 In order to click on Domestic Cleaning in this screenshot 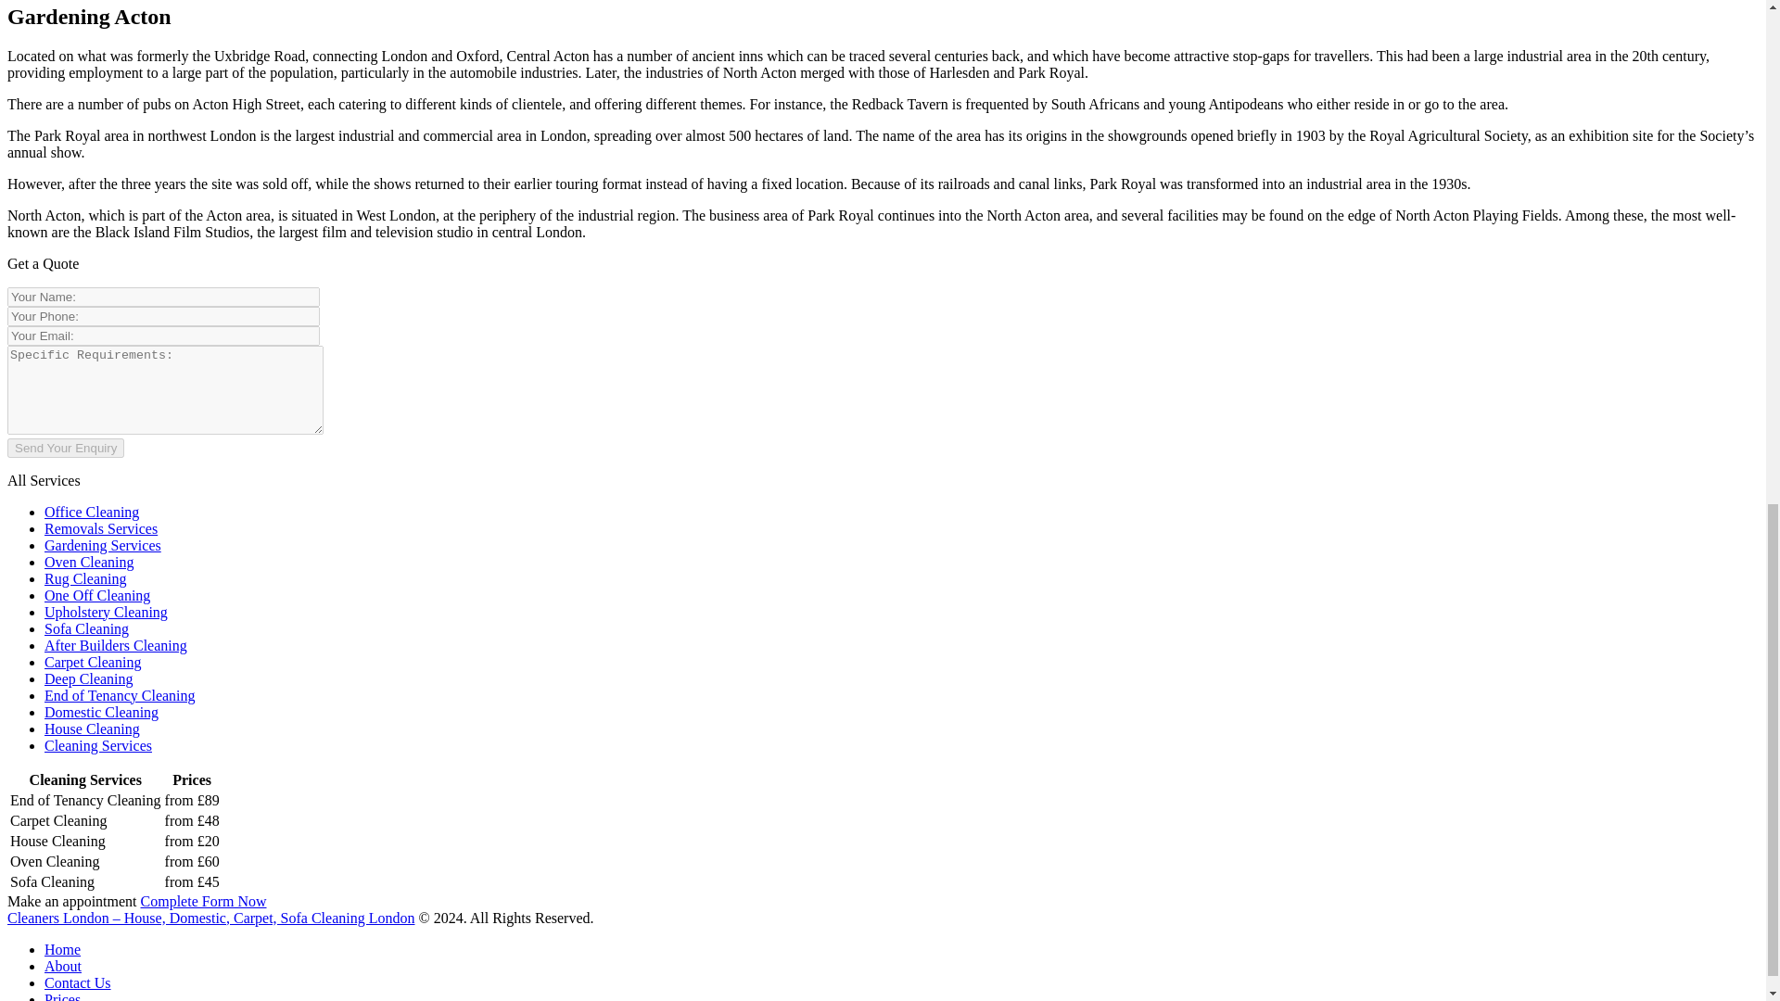, I will do `click(101, 712)`.